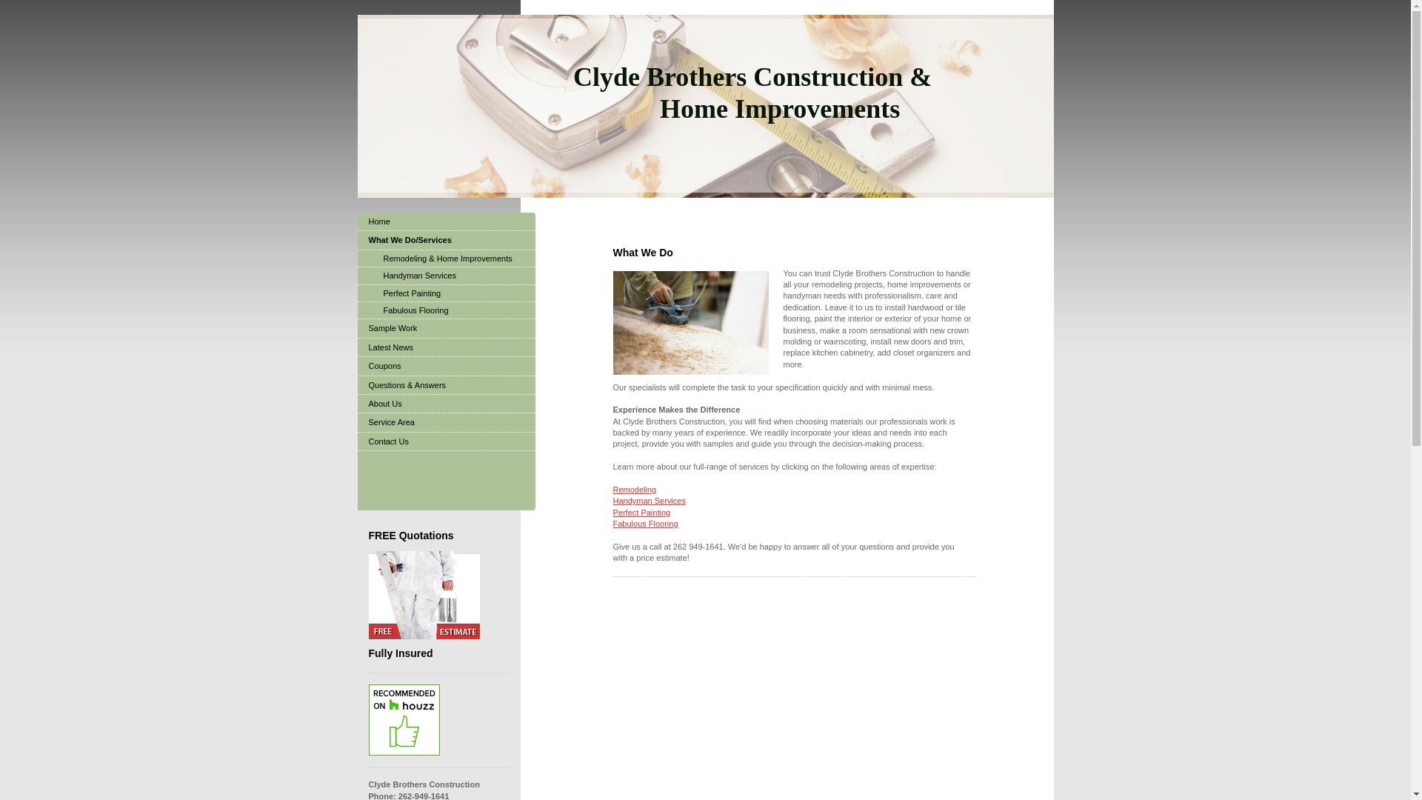 This screenshot has height=800, width=1422. Describe the element at coordinates (445, 347) in the screenshot. I see `Latest News` at that location.